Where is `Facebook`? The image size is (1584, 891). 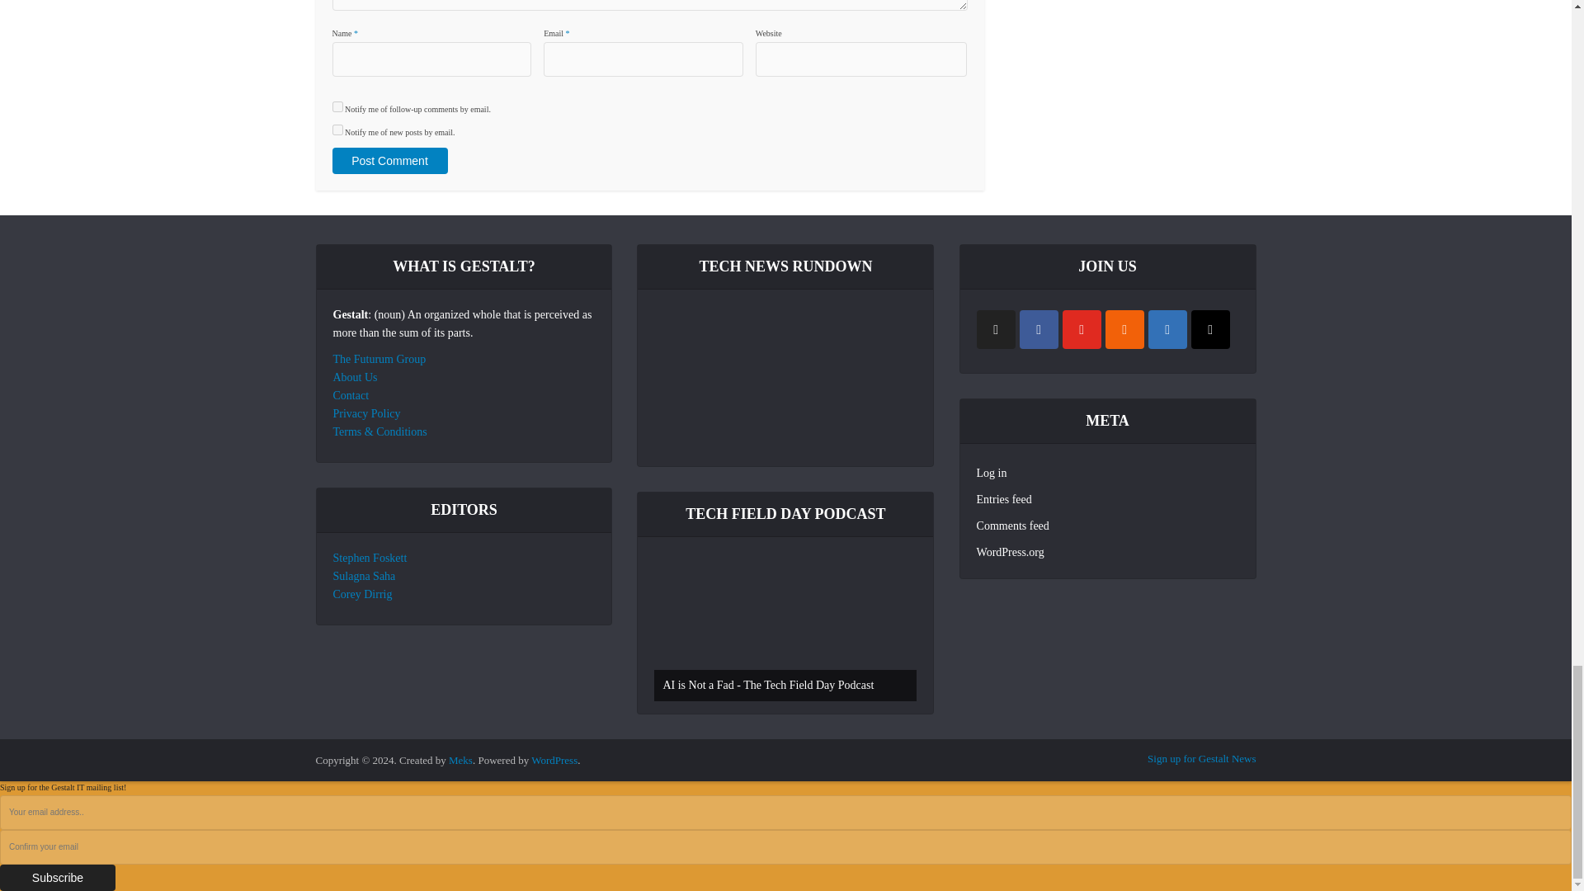
Facebook is located at coordinates (1039, 329).